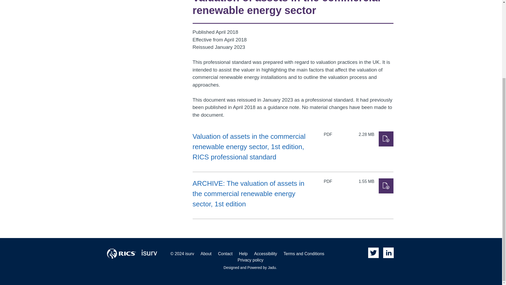  What do you see at coordinates (386, 139) in the screenshot?
I see `Download` at bounding box center [386, 139].